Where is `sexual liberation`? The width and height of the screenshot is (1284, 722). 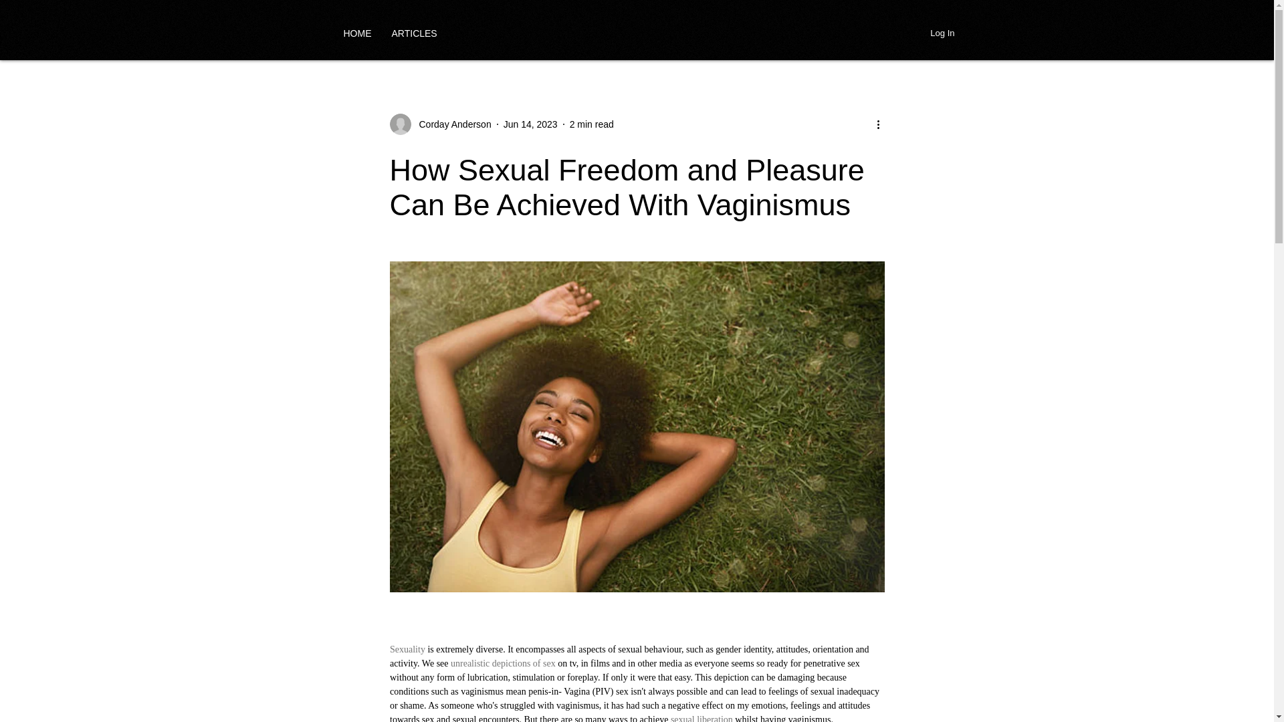
sexual liberation is located at coordinates (701, 718).